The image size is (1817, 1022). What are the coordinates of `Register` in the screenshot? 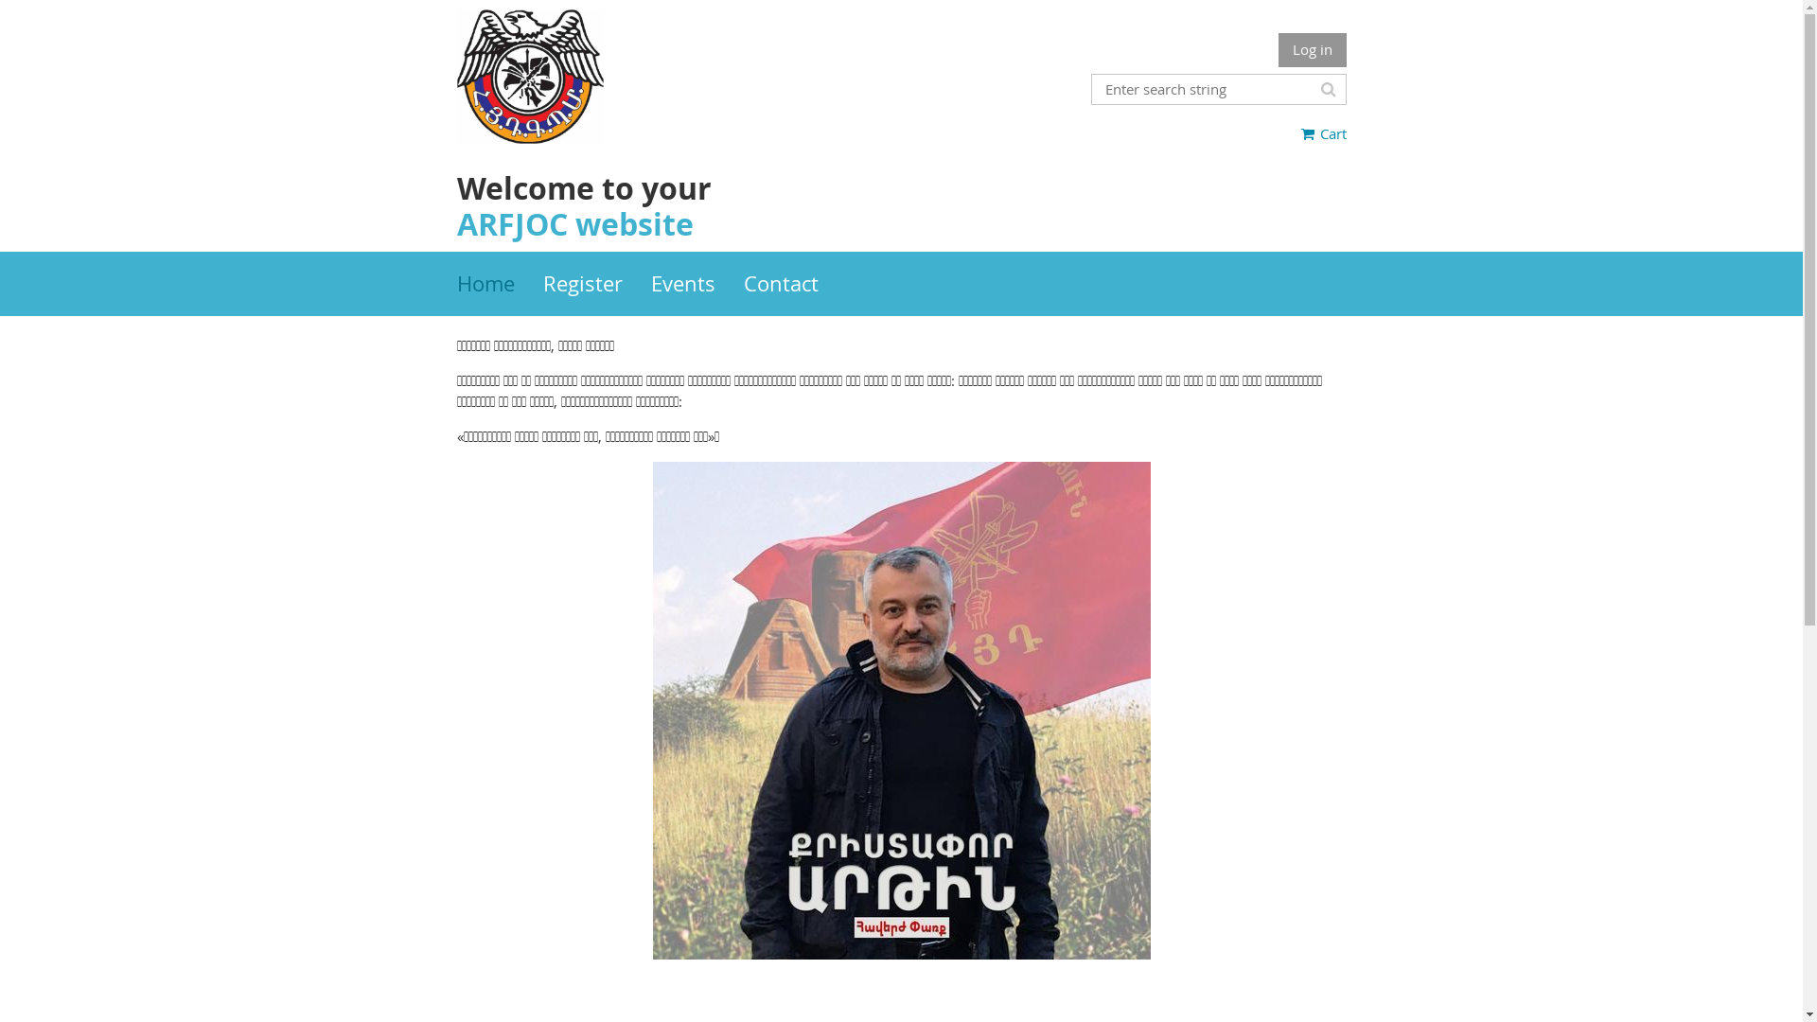 It's located at (597, 284).